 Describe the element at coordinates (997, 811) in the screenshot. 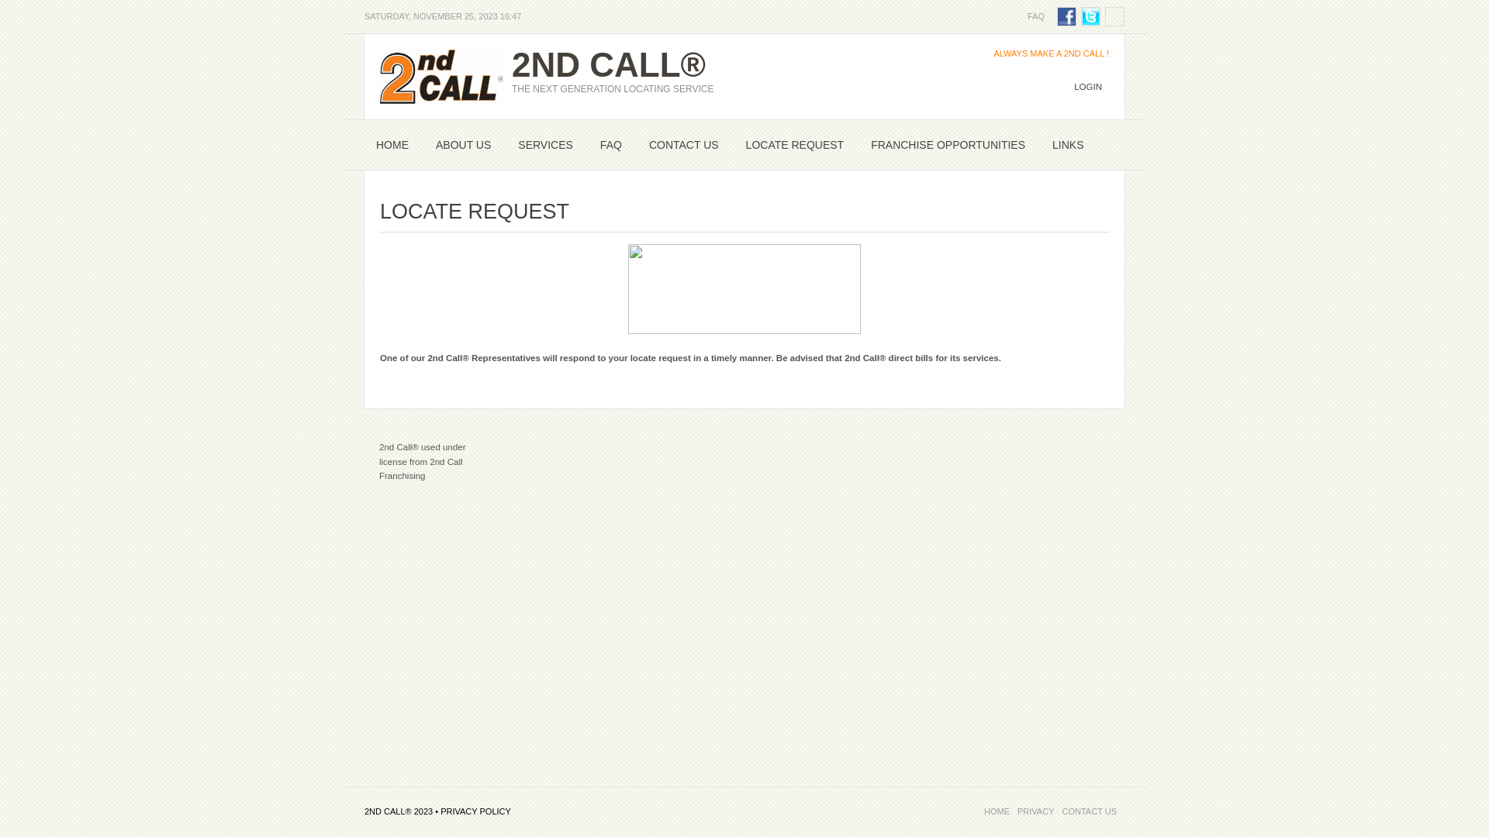

I see `HOME` at that location.